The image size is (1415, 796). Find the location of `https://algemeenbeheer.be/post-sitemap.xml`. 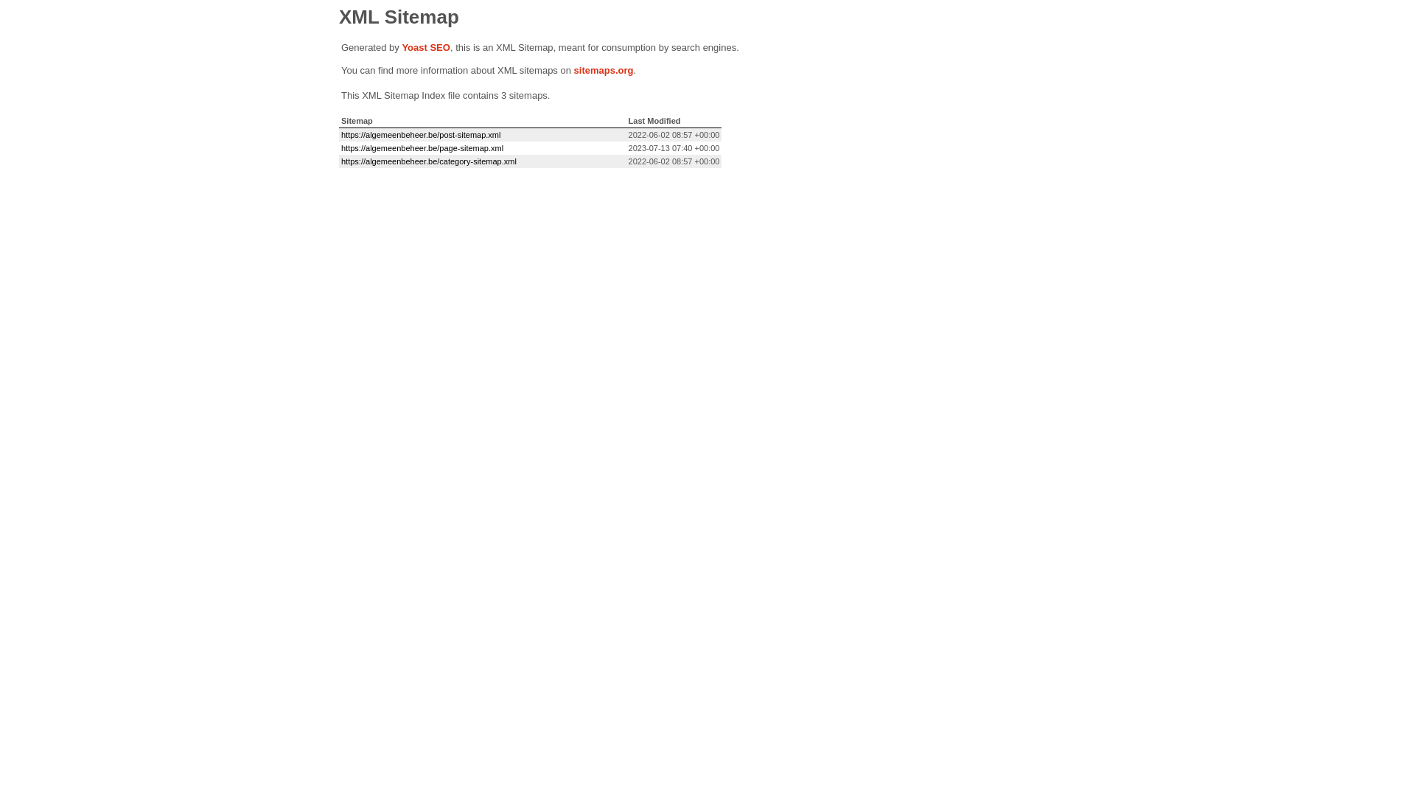

https://algemeenbeheer.be/post-sitemap.xml is located at coordinates (421, 135).